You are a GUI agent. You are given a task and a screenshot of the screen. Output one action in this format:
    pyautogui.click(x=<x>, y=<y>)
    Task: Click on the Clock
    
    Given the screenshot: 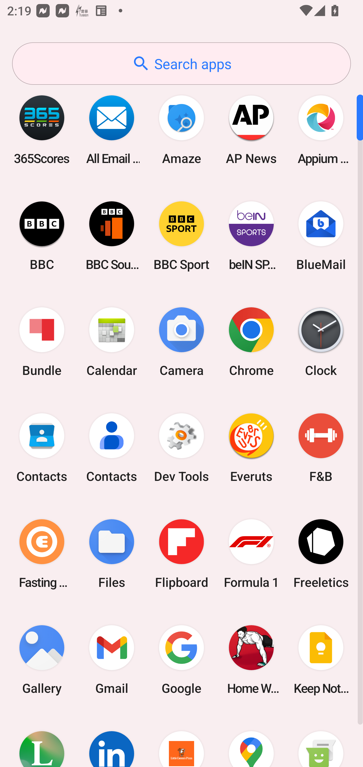 What is the action you would take?
    pyautogui.click(x=321, y=342)
    